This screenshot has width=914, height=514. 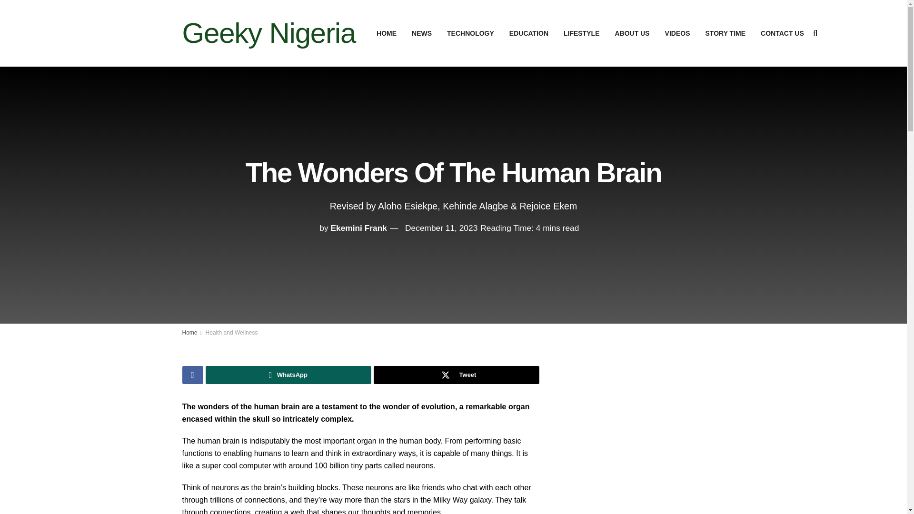 What do you see at coordinates (441, 227) in the screenshot?
I see `December 11, 2023` at bounding box center [441, 227].